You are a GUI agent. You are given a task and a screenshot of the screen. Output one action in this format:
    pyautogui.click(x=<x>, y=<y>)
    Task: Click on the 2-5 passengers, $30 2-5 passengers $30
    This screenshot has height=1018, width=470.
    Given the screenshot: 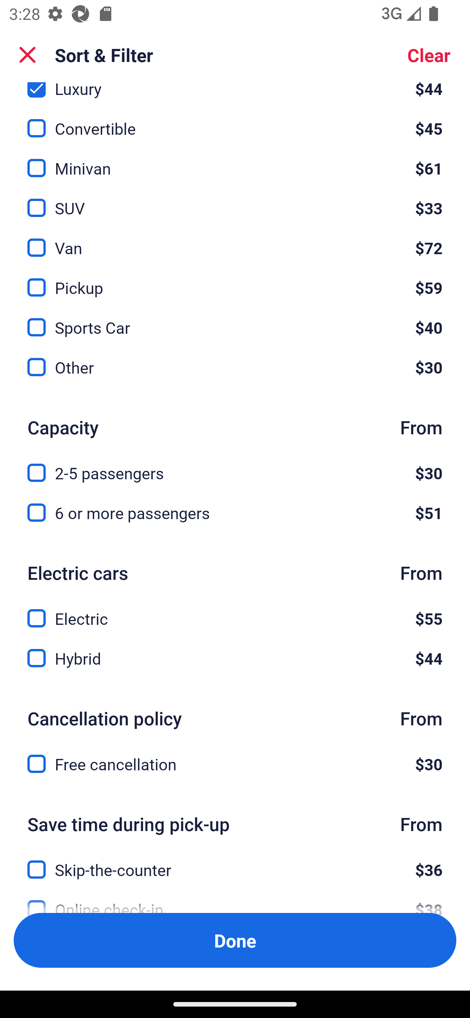 What is the action you would take?
    pyautogui.click(x=235, y=466)
    